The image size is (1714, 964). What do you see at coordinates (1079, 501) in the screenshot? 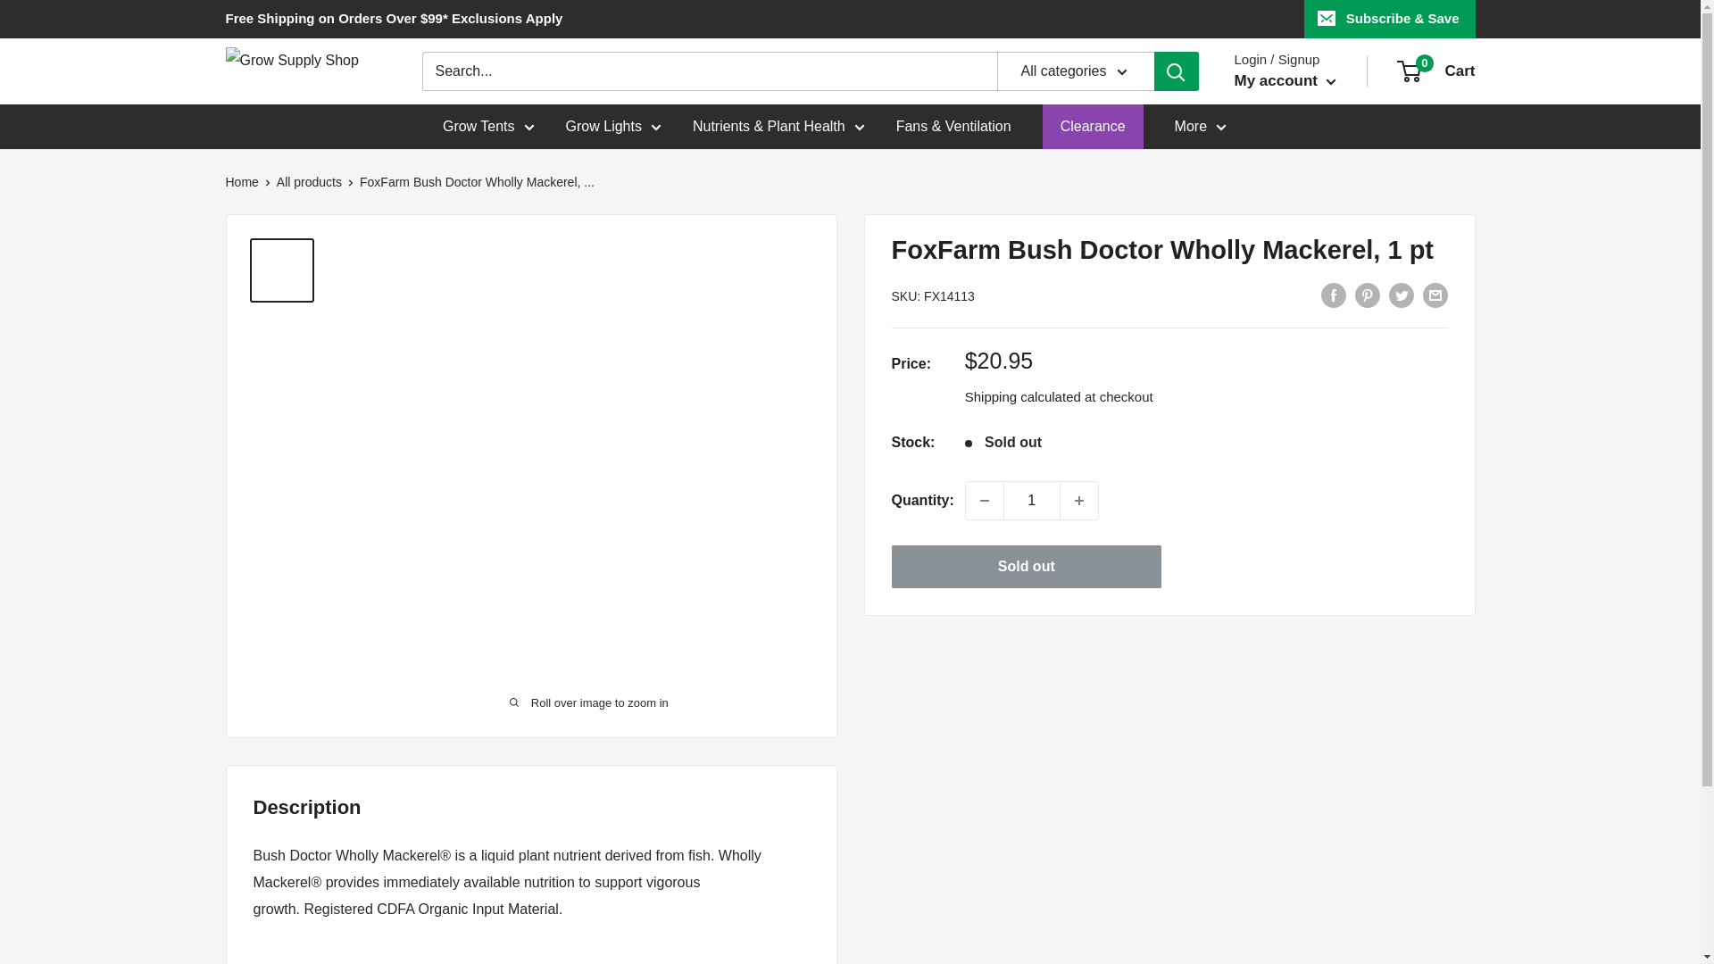
I see `Increase quantity by 1` at bounding box center [1079, 501].